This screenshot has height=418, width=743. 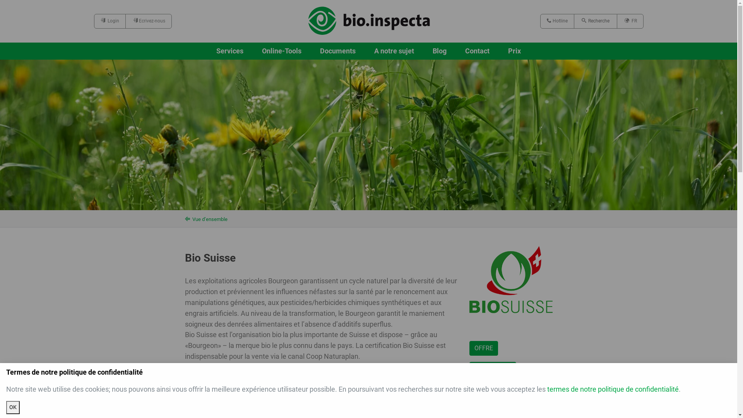 I want to click on Ecrivez-nous, so click(x=149, y=21).